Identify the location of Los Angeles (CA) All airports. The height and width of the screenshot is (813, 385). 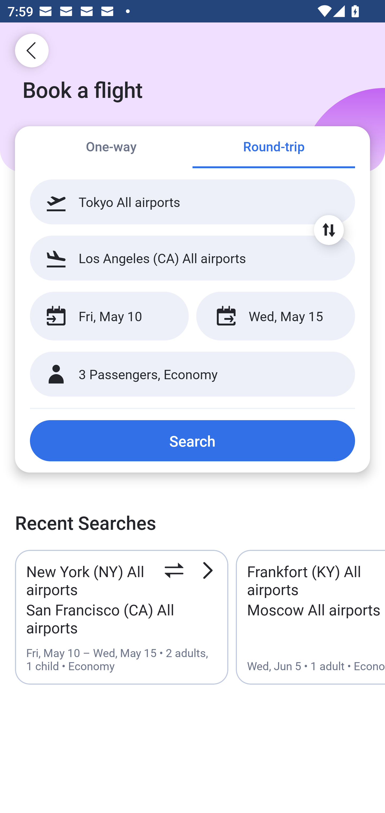
(192, 258).